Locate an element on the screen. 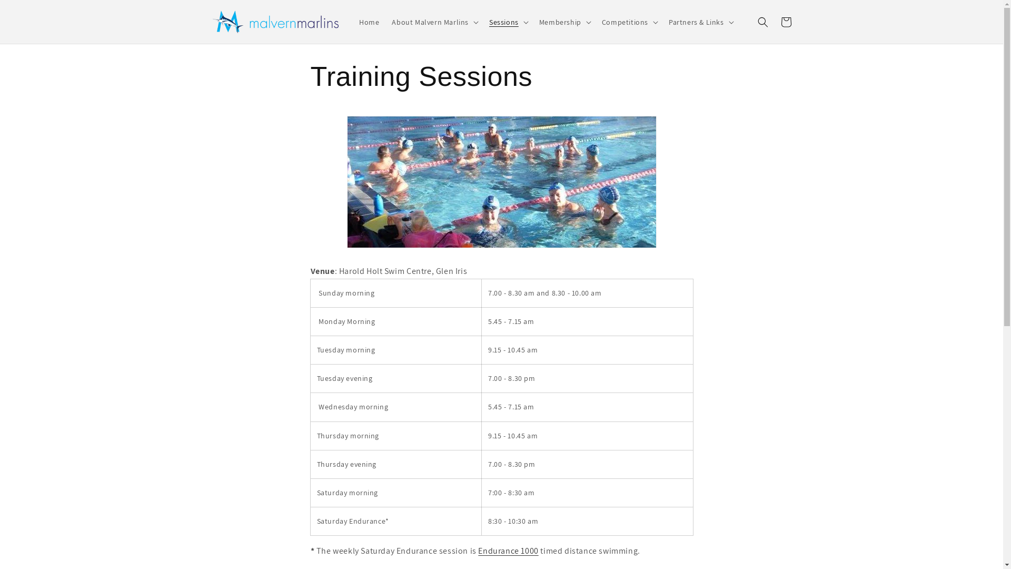  Home is located at coordinates (369, 22).